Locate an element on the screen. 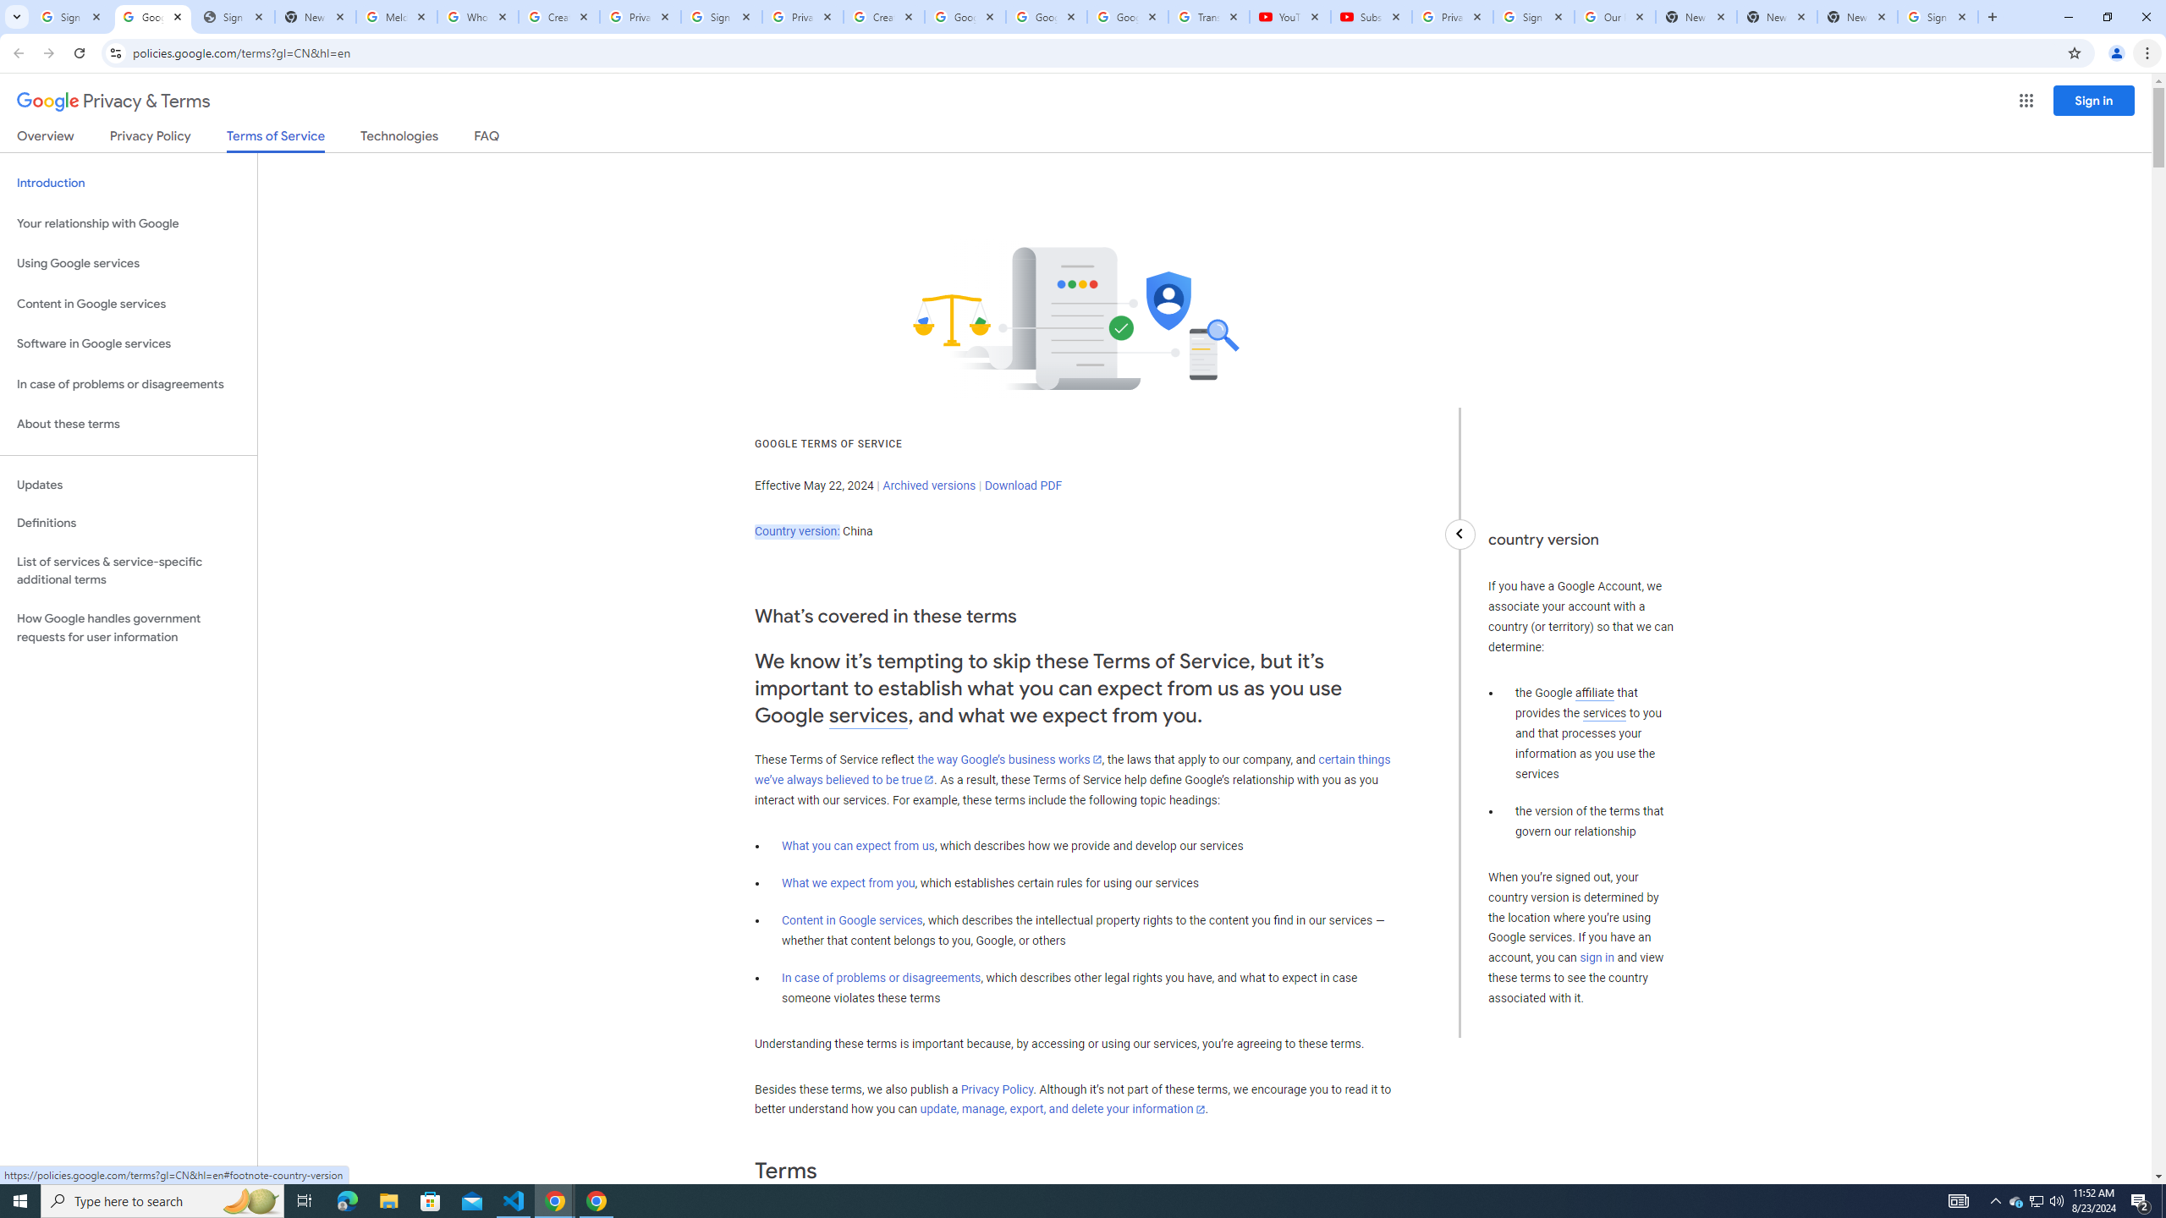 Image resolution: width=2166 pixels, height=1218 pixels. New Tab is located at coordinates (1858, 17).